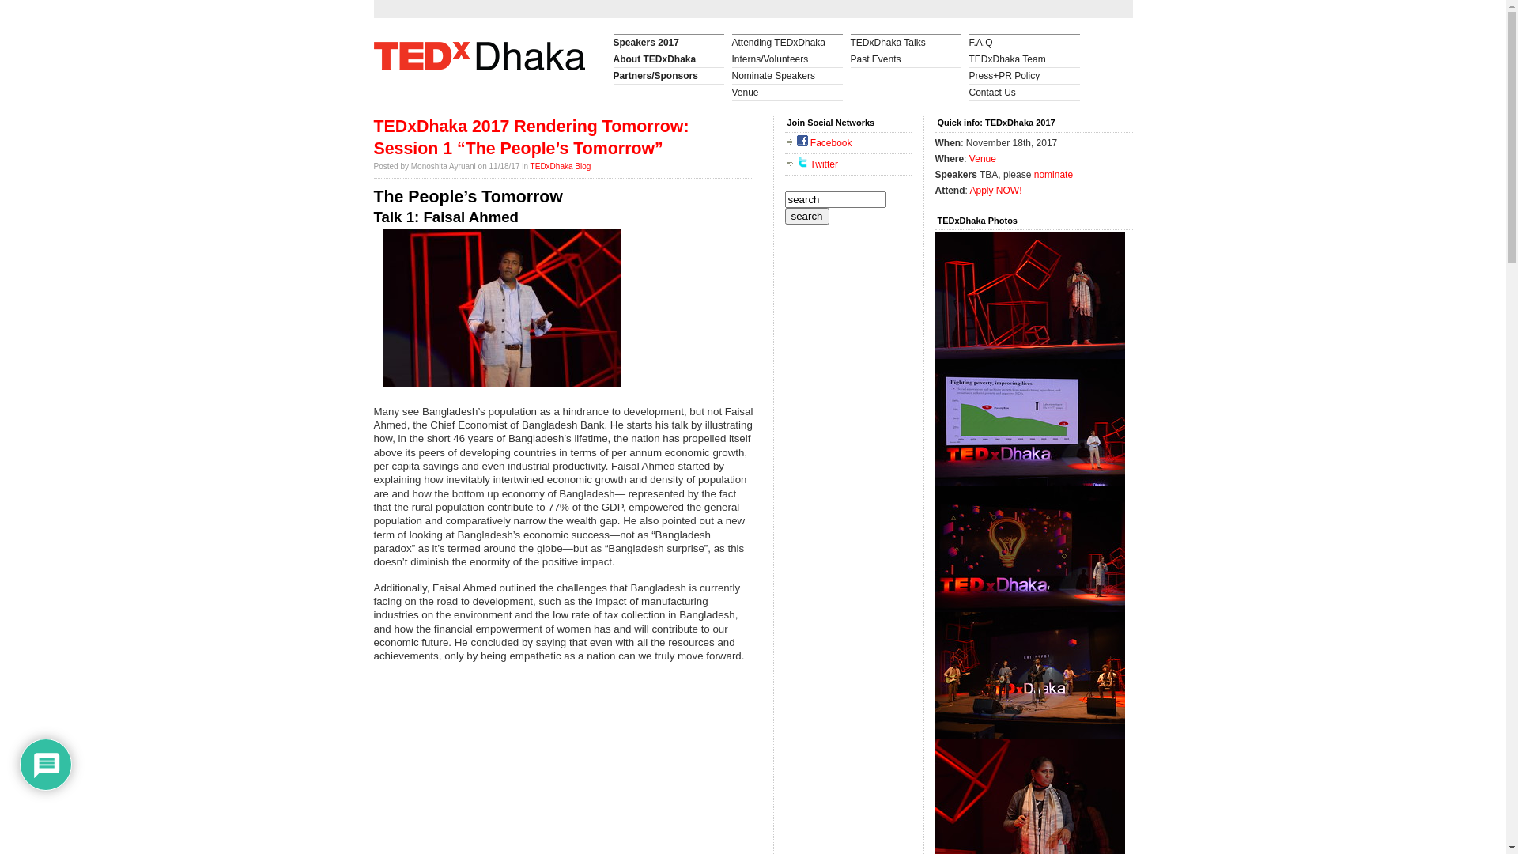 This screenshot has width=1518, height=854. I want to click on Apply NOW!, so click(996, 191).